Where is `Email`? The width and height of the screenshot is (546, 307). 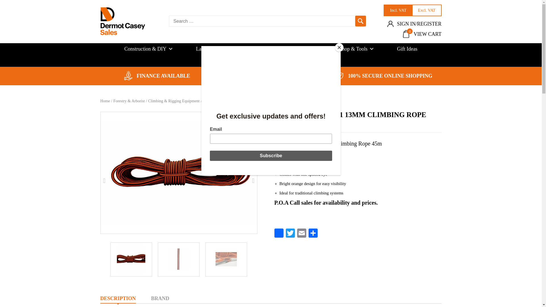 Email is located at coordinates (301, 234).